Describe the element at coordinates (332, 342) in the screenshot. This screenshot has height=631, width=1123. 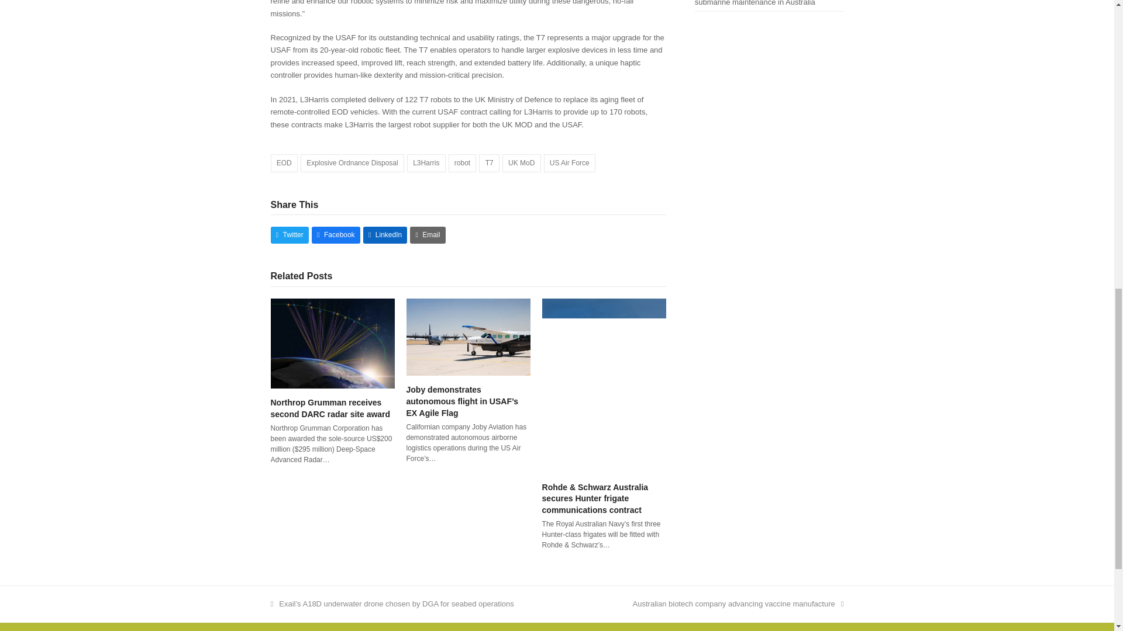
I see `Northrop Grumman receives second DARC radar site award` at that location.